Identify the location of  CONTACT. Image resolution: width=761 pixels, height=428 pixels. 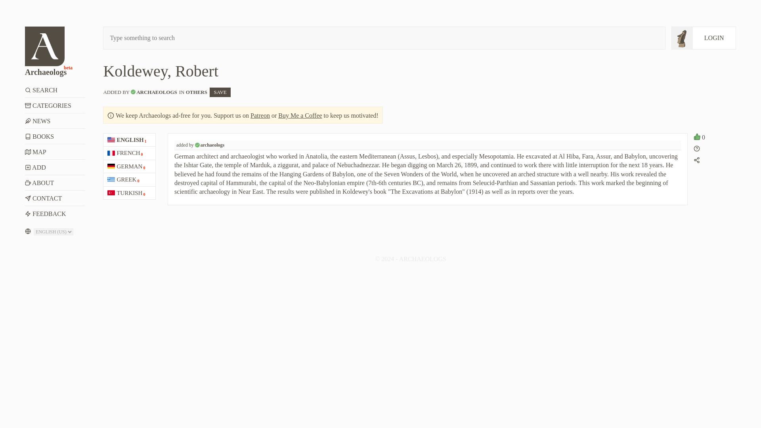
(55, 198).